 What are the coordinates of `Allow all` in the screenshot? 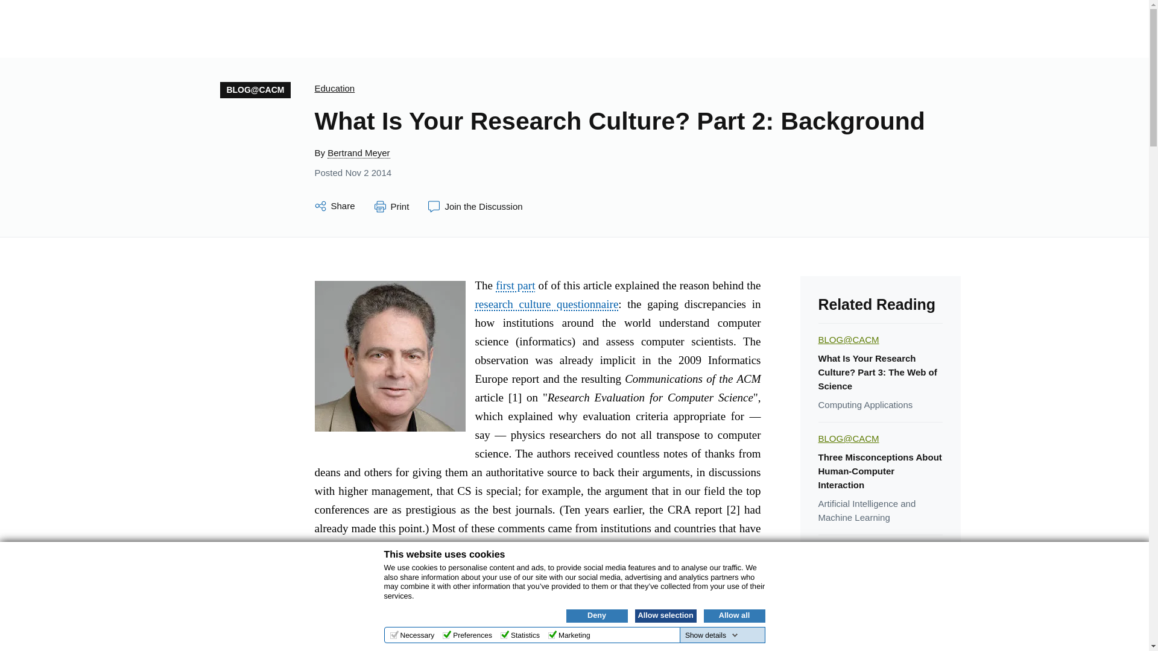 It's located at (733, 615).